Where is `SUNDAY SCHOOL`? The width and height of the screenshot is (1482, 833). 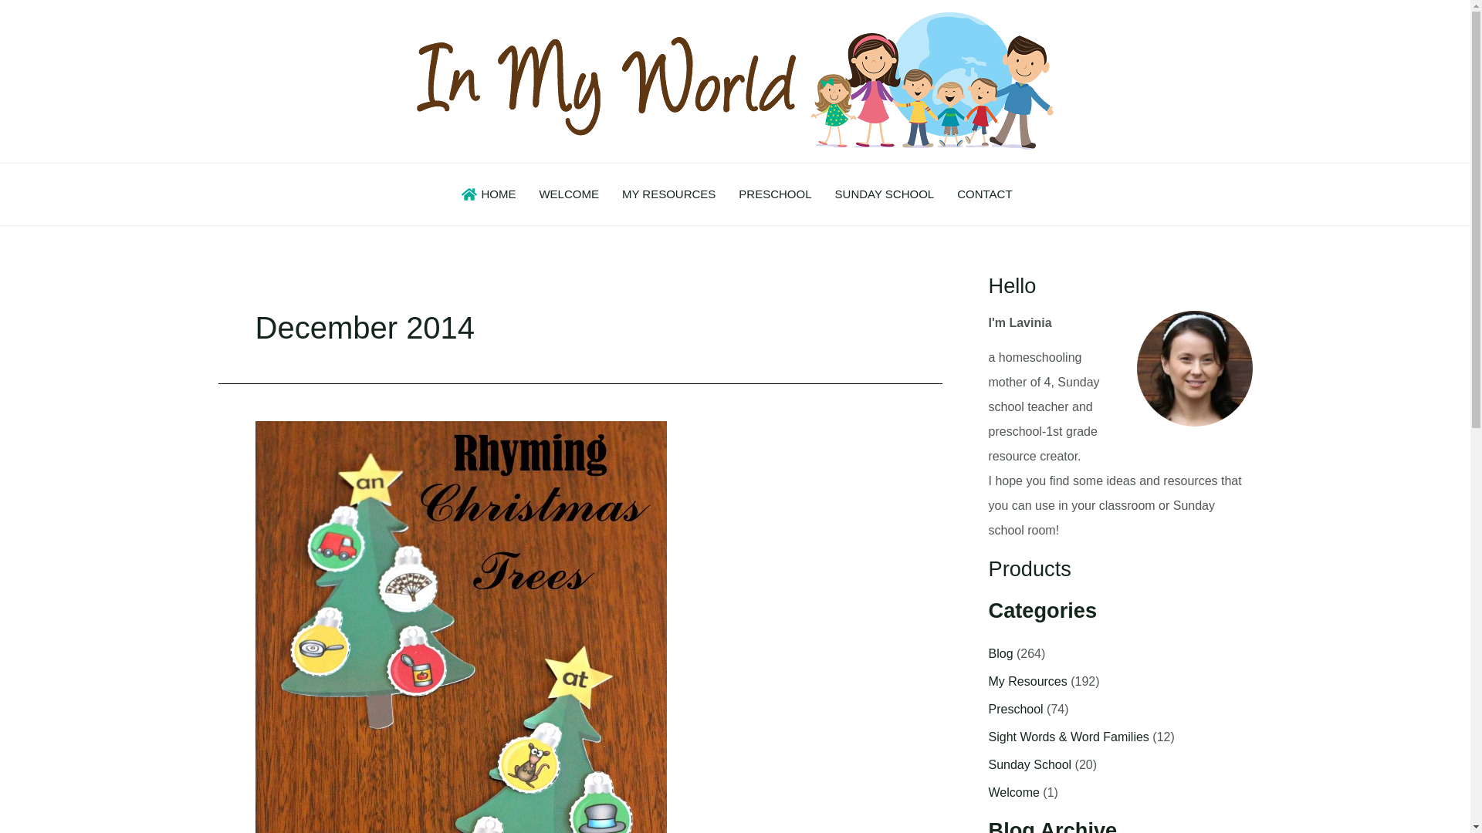
SUNDAY SCHOOL is located at coordinates (885, 194).